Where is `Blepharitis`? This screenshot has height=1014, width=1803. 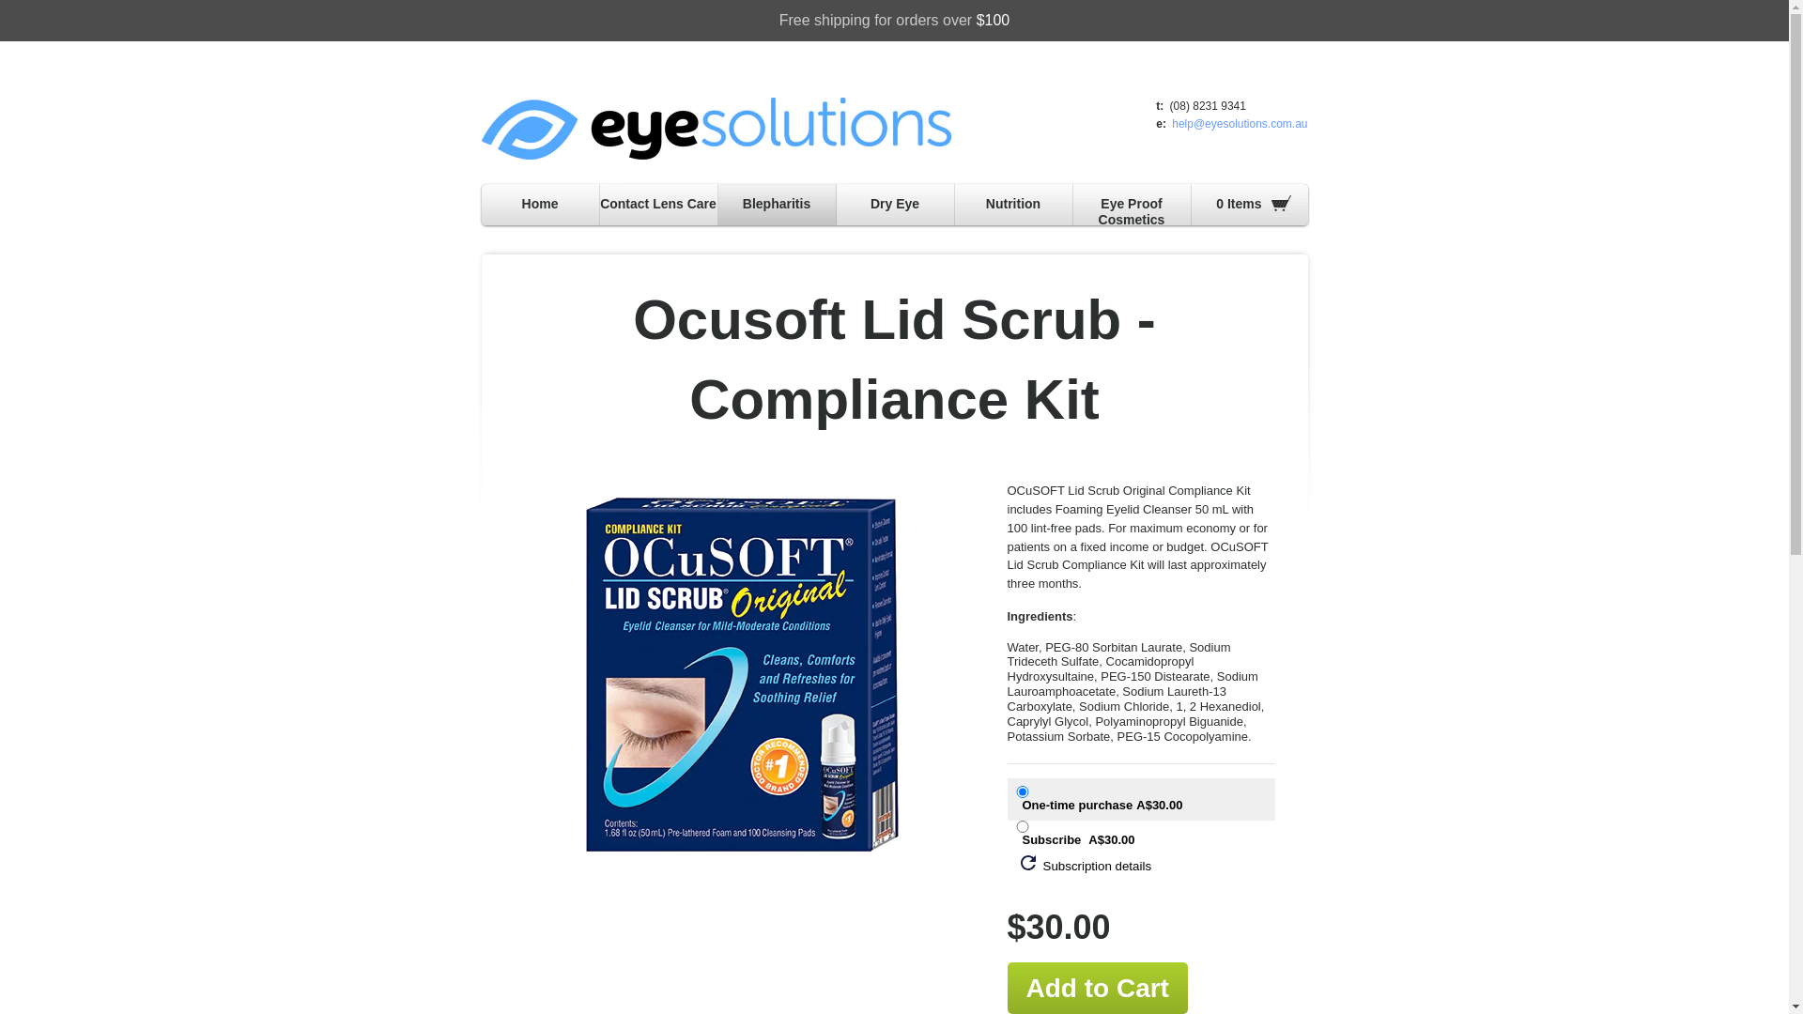 Blepharitis is located at coordinates (777, 207).